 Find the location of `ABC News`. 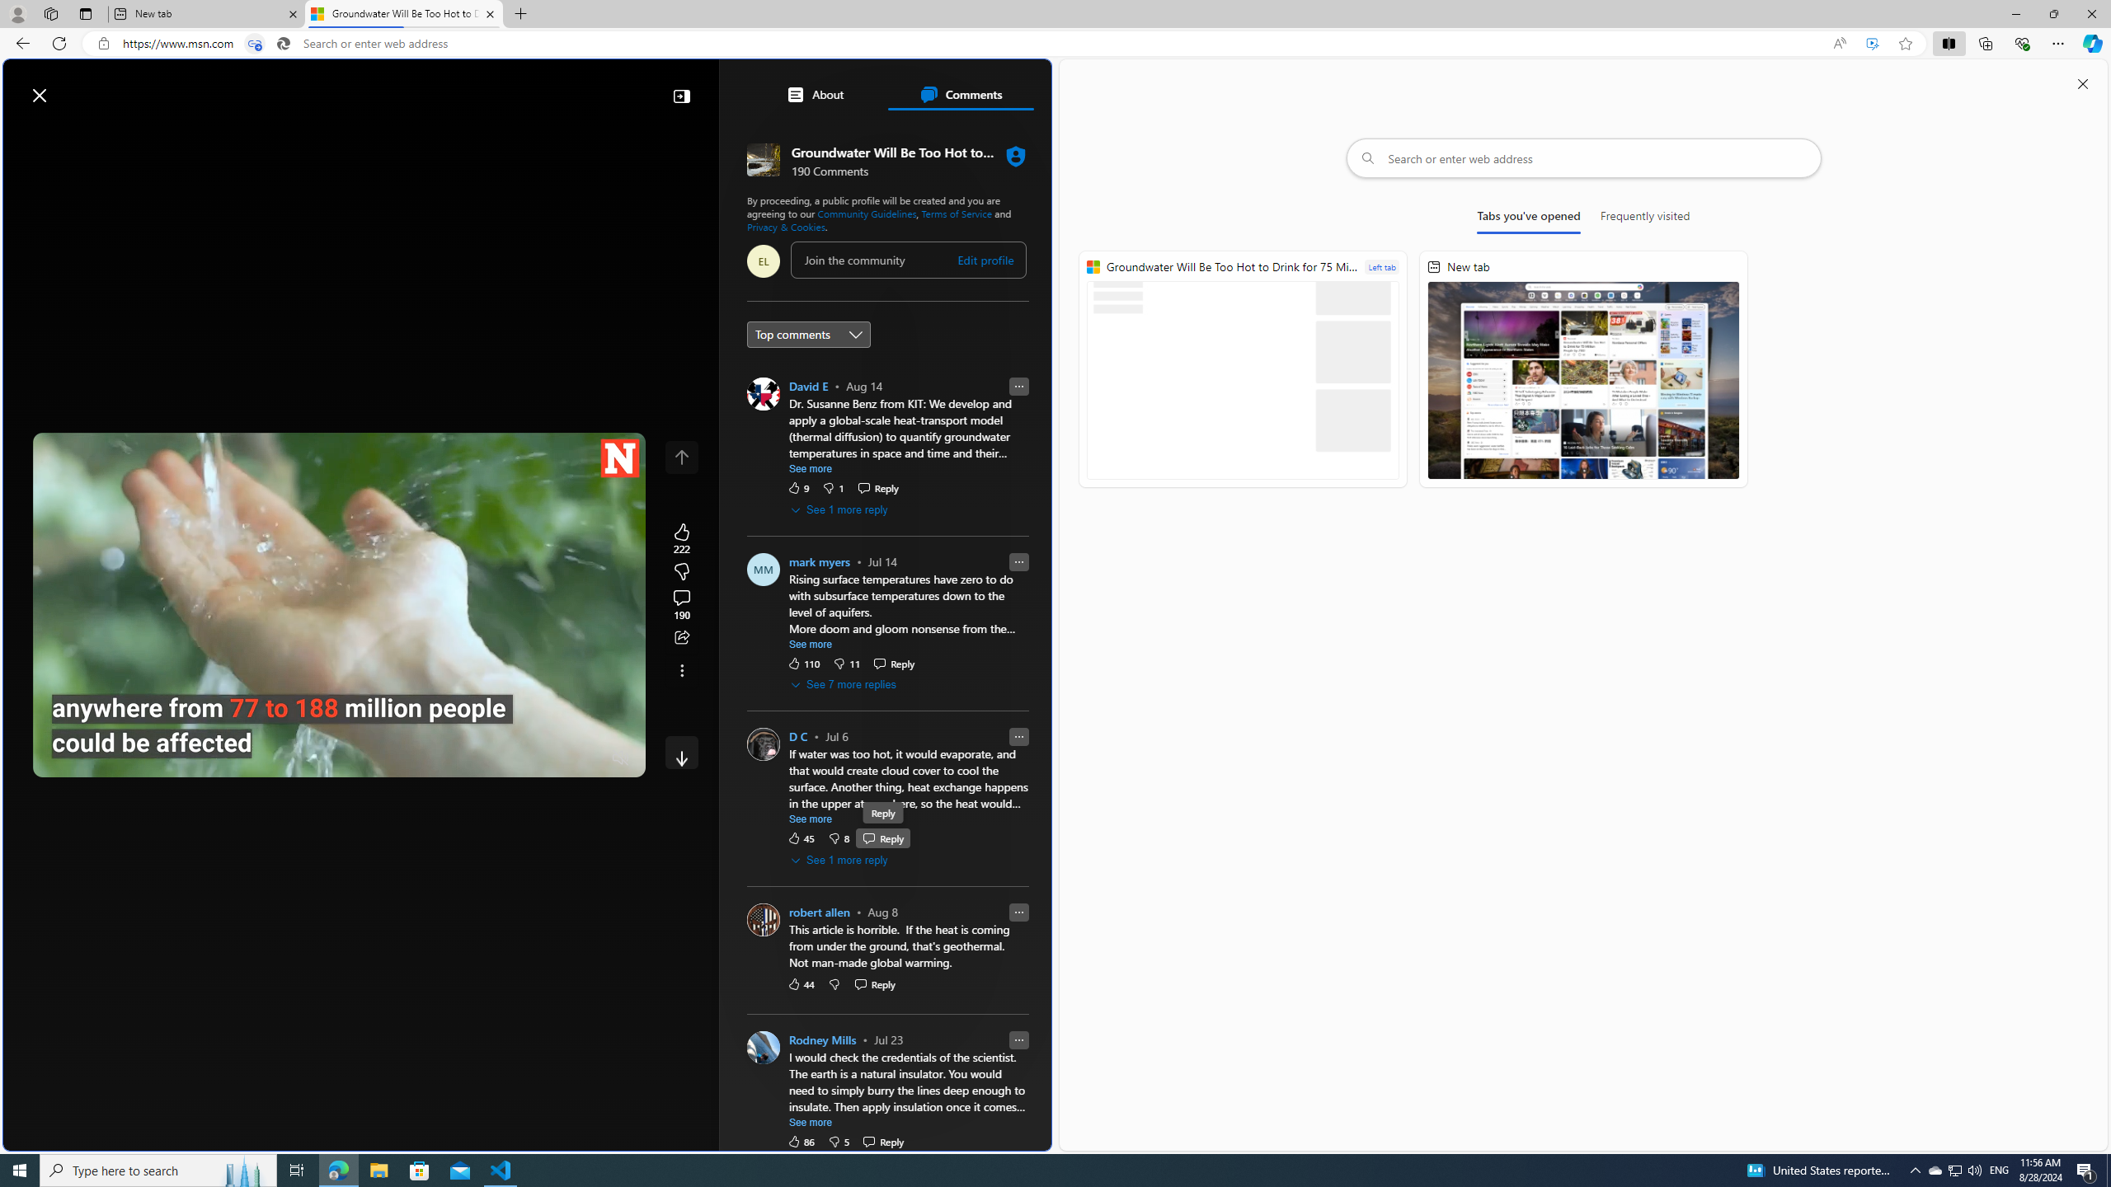

ABC News is located at coordinates (804, 603).